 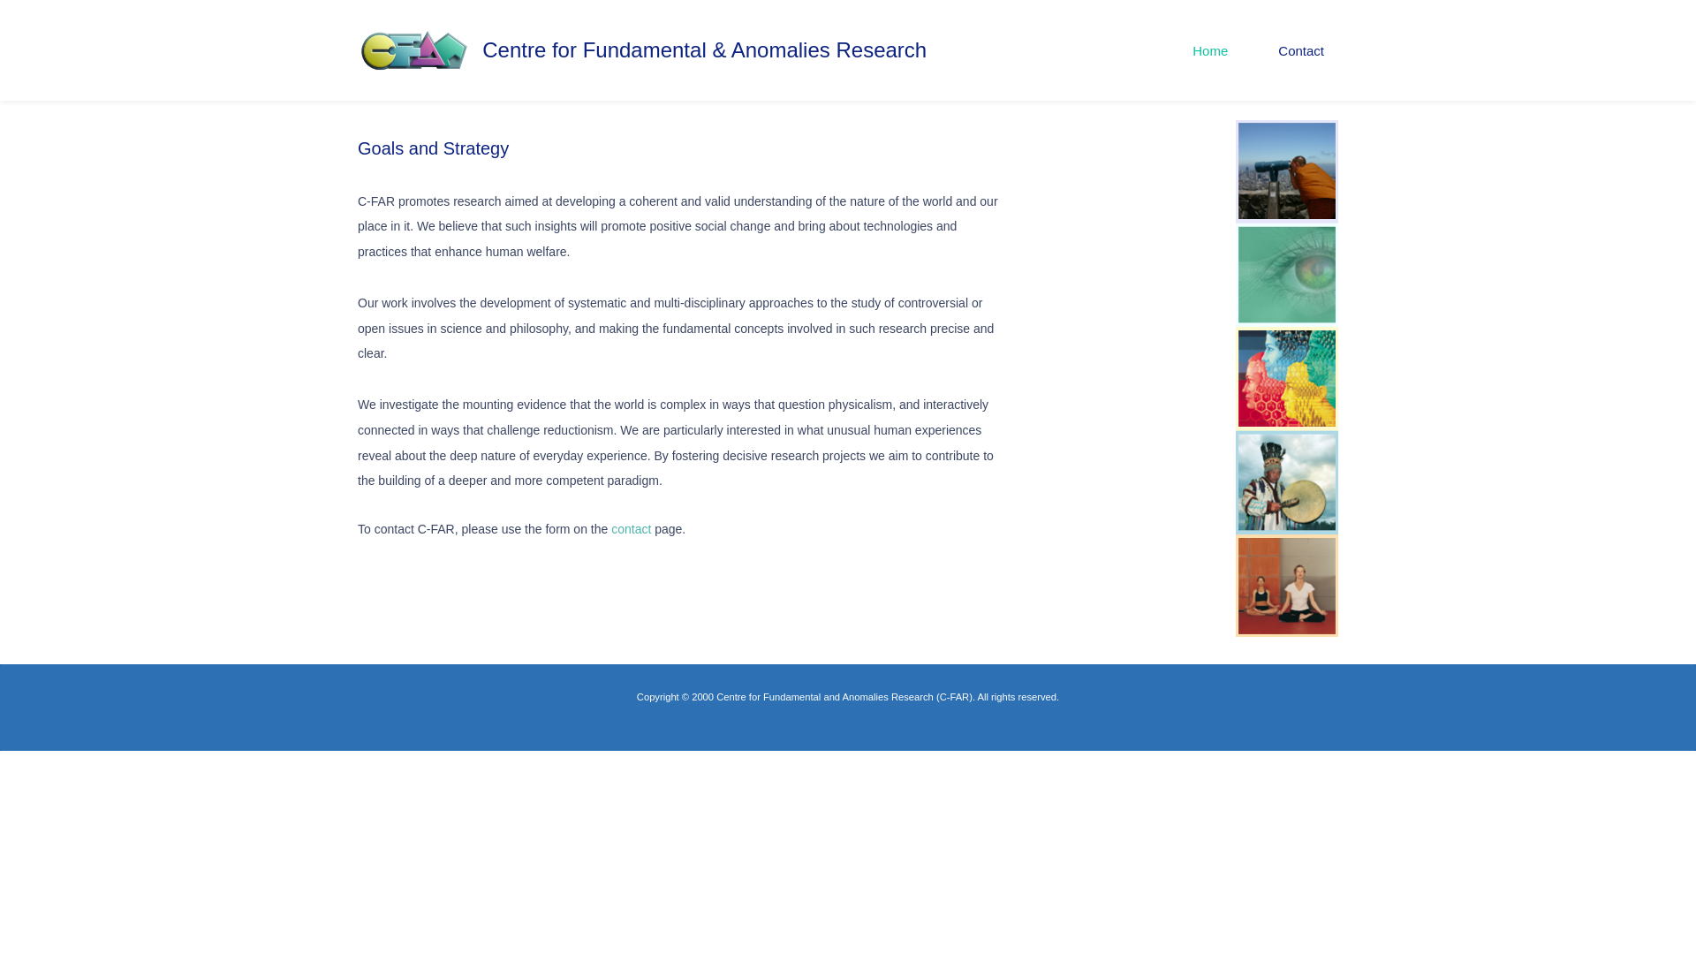 I want to click on Contact, so click(x=1300, y=51).